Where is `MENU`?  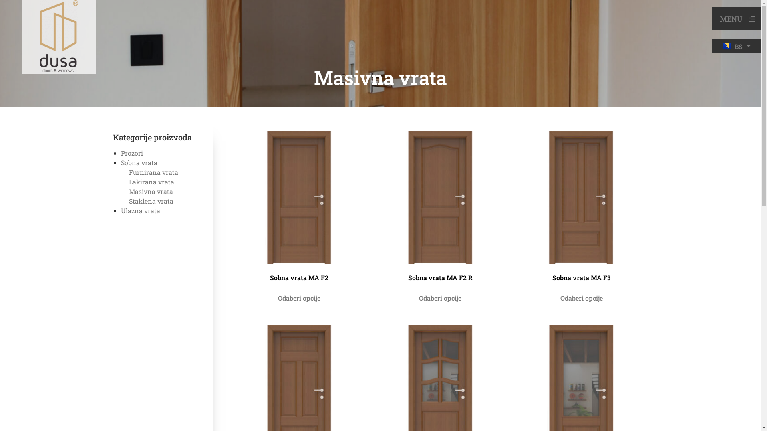 MENU is located at coordinates (737, 19).